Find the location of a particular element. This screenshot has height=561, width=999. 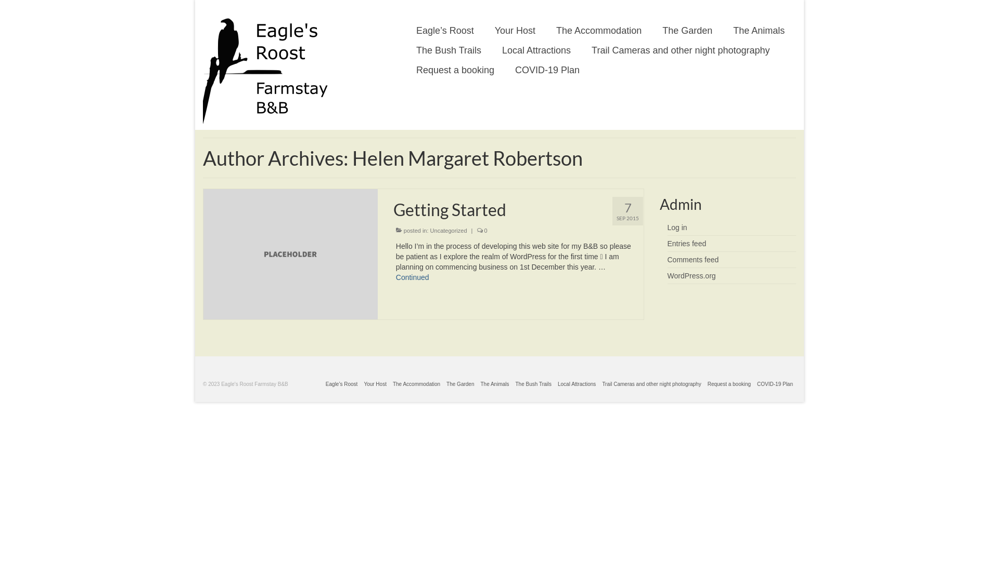

The Garden is located at coordinates (687, 30).